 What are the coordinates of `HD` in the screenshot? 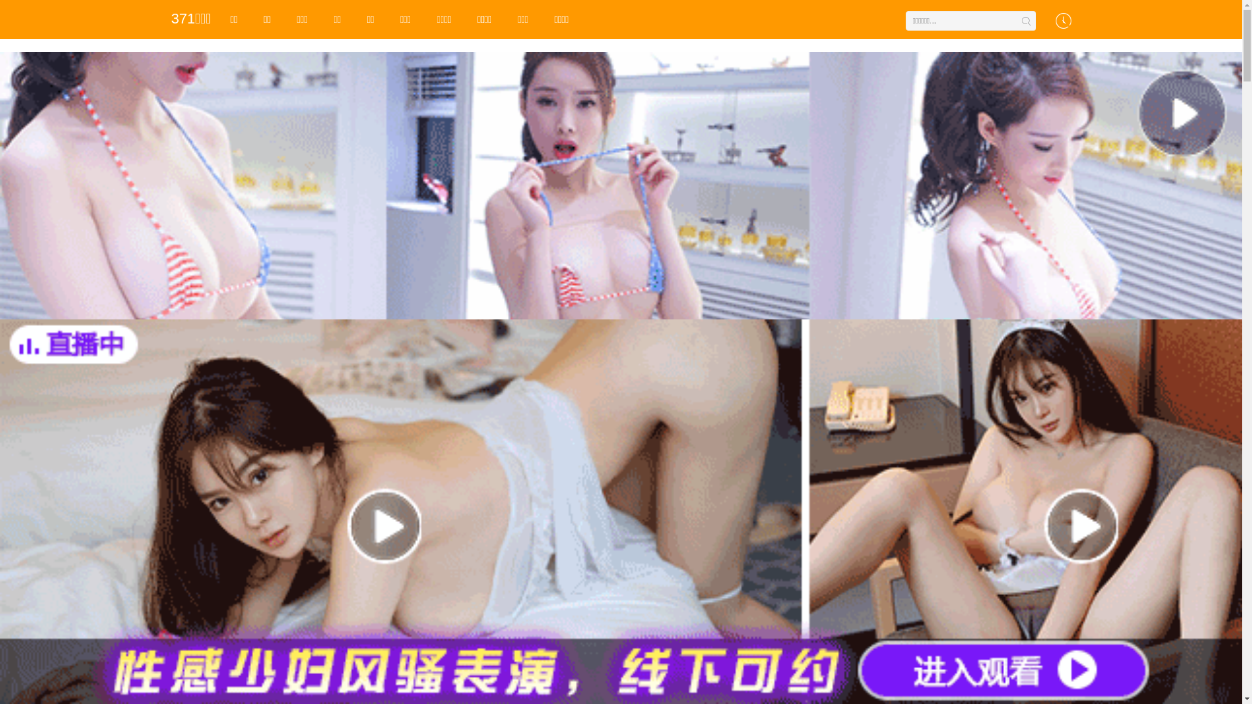 It's located at (565, 374).